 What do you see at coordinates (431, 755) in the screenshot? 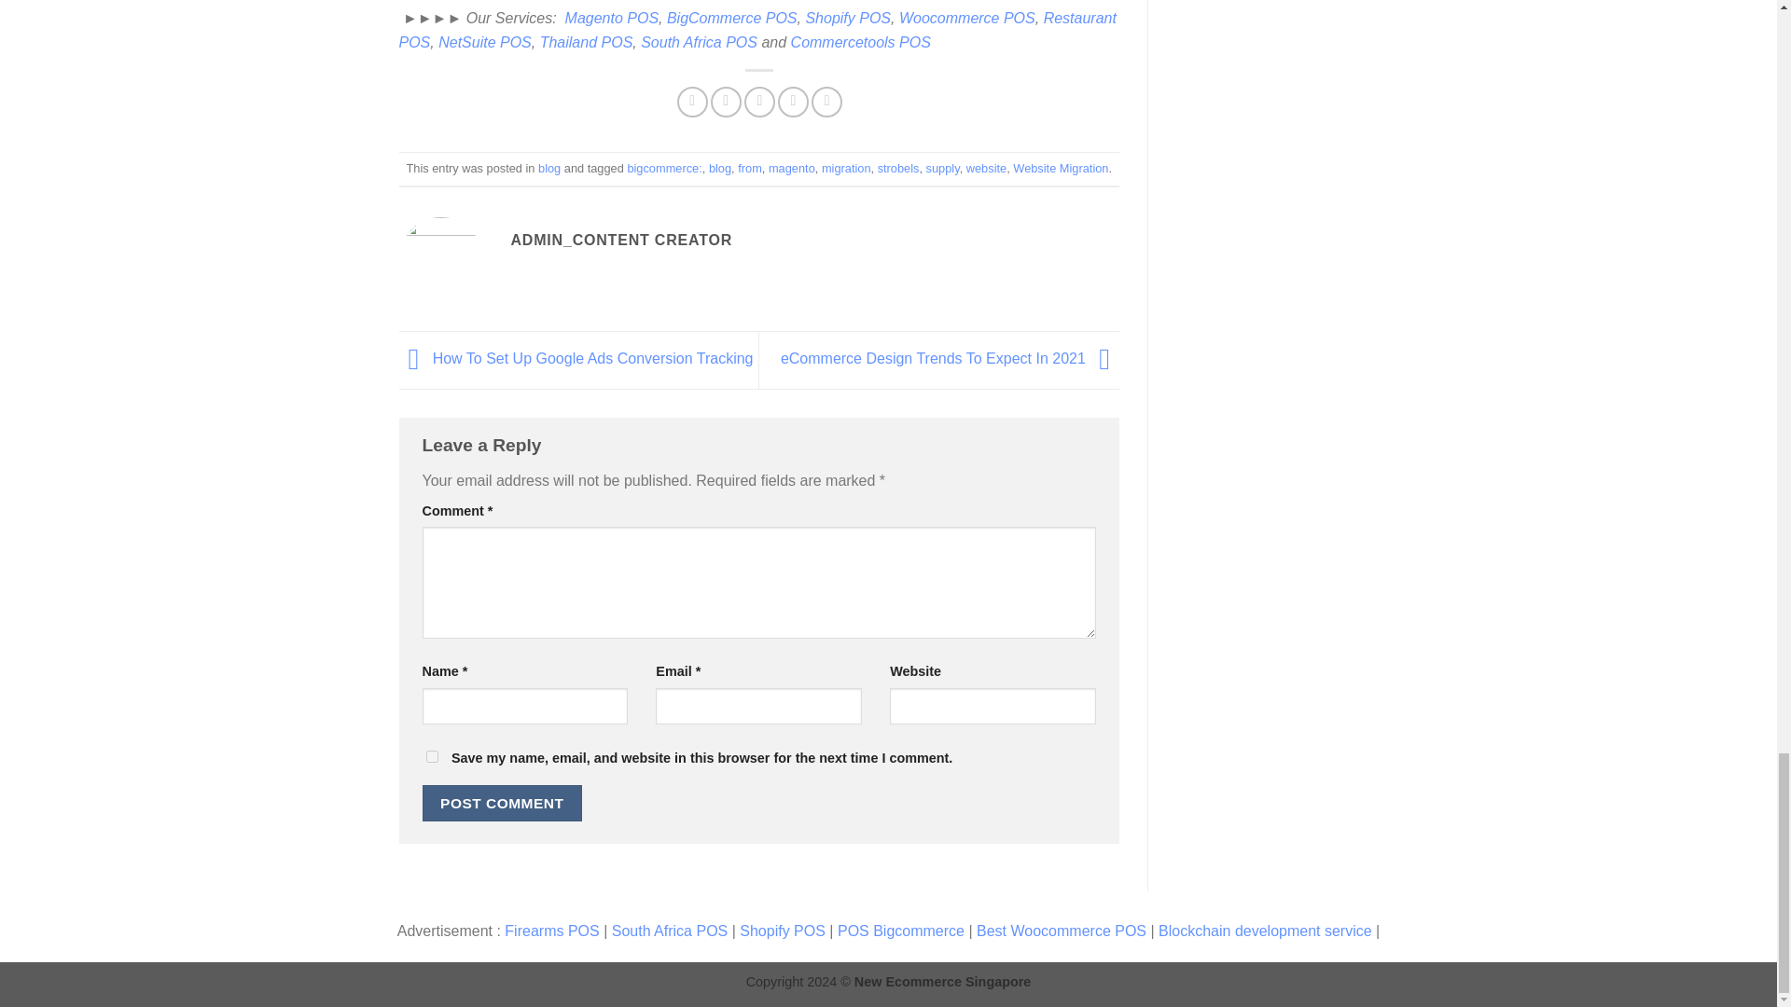
I see `yes` at bounding box center [431, 755].